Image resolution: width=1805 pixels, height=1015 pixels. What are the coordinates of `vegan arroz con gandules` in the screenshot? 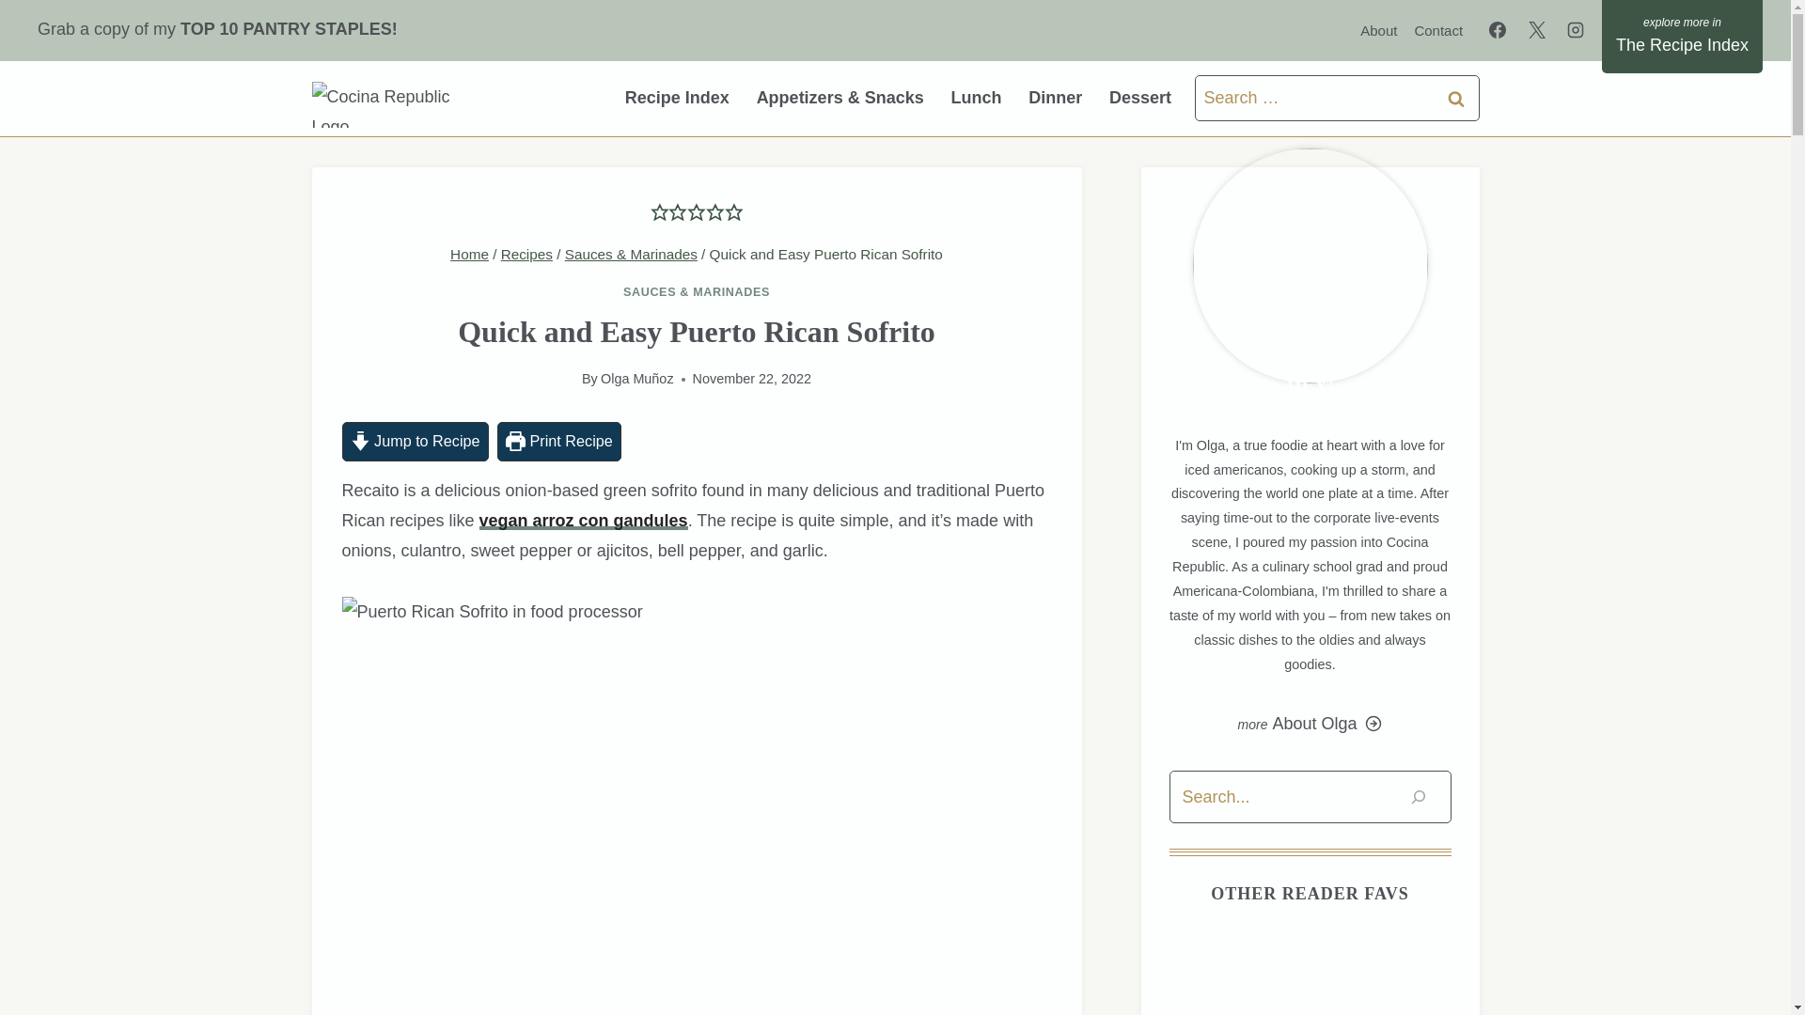 It's located at (583, 521).